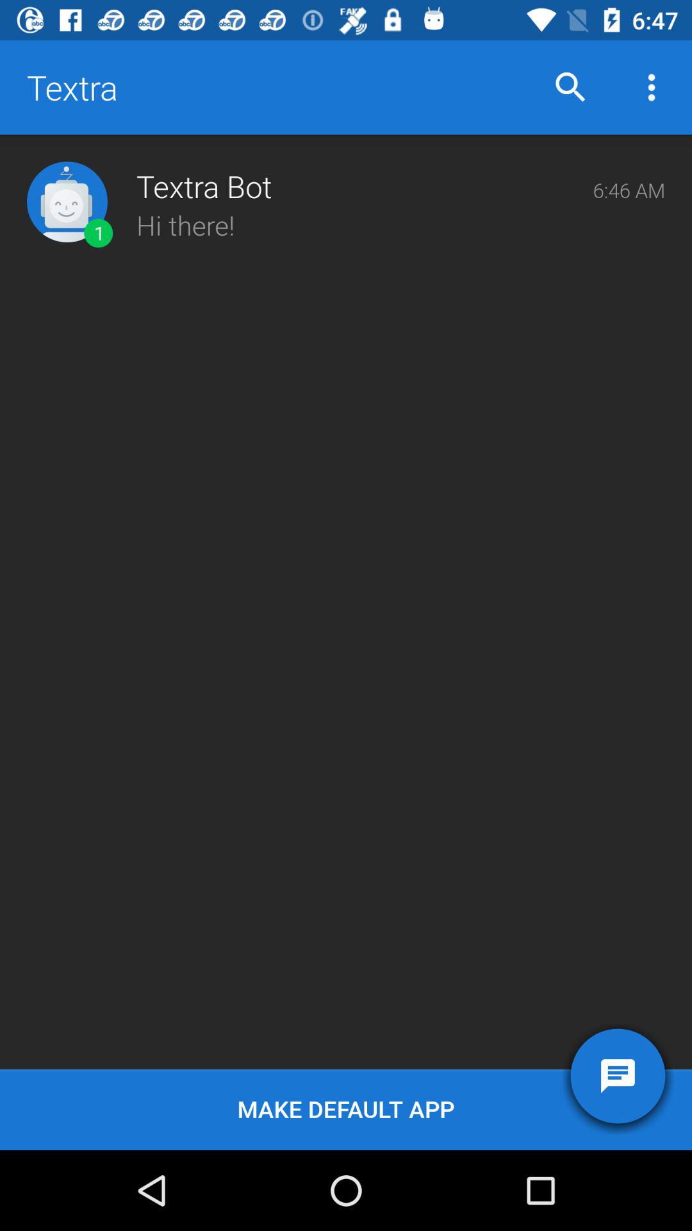  I want to click on open icon above textra bot icon, so click(570, 87).